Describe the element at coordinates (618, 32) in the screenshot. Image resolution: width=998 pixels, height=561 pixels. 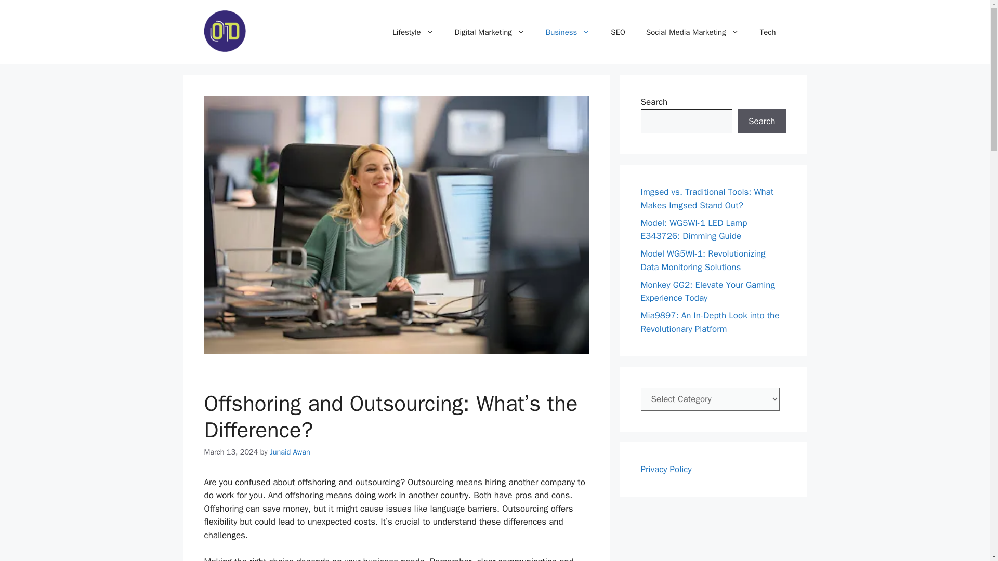
I see `SEO` at that location.